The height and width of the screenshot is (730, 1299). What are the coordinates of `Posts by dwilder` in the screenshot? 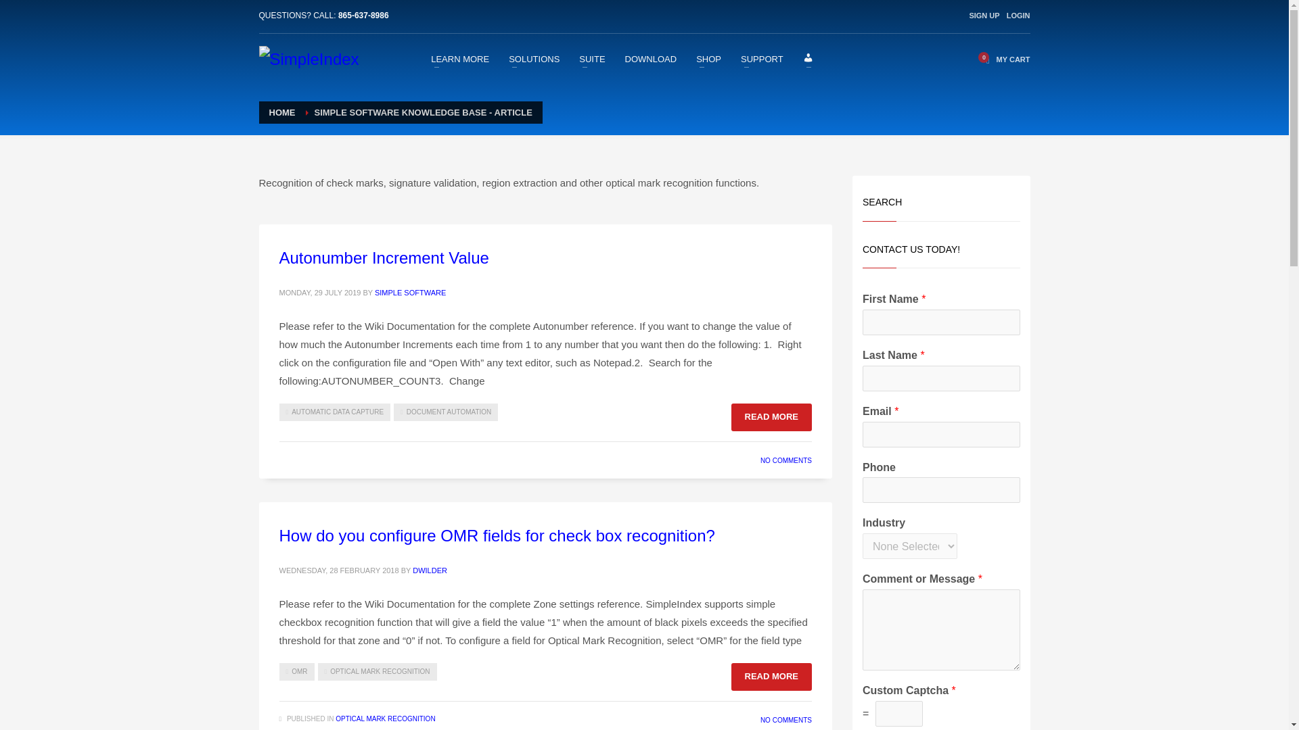 It's located at (430, 570).